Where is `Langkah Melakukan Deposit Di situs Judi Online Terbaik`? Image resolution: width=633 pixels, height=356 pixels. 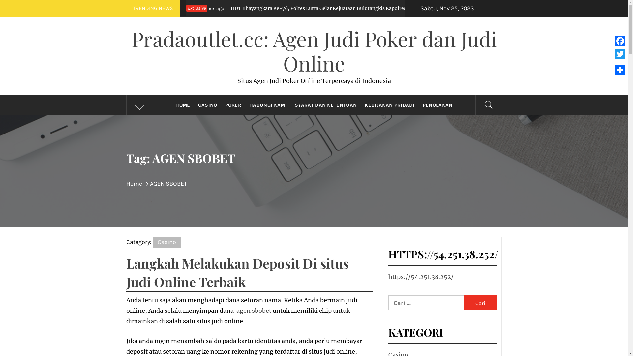 Langkah Melakukan Deposit Di situs Judi Online Terbaik is located at coordinates (237, 272).